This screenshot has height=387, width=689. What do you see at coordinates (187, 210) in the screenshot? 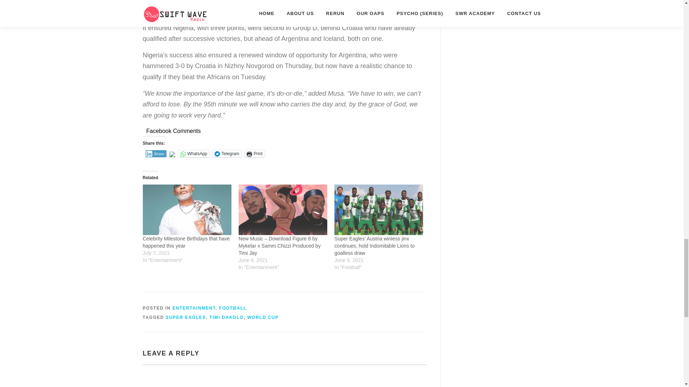
I see `Celebrity Milestone Birthdays that have happened this year` at bounding box center [187, 210].